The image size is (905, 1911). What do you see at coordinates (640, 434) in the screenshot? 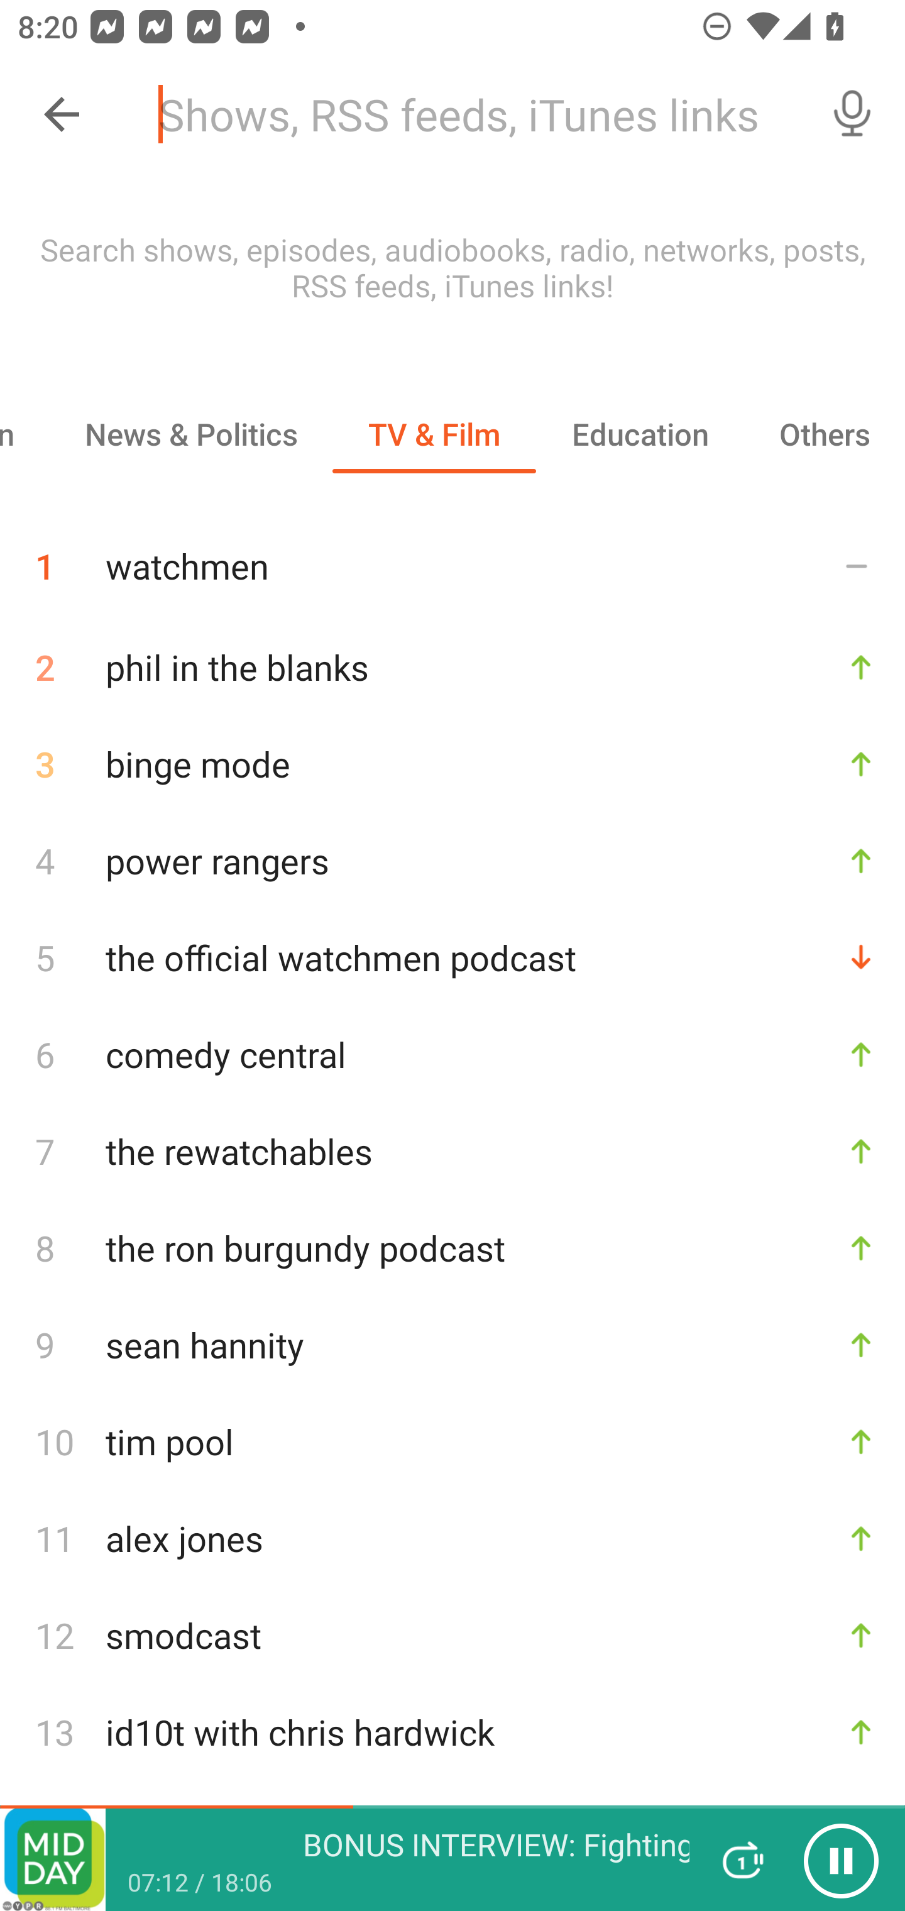
I see `Education` at bounding box center [640, 434].